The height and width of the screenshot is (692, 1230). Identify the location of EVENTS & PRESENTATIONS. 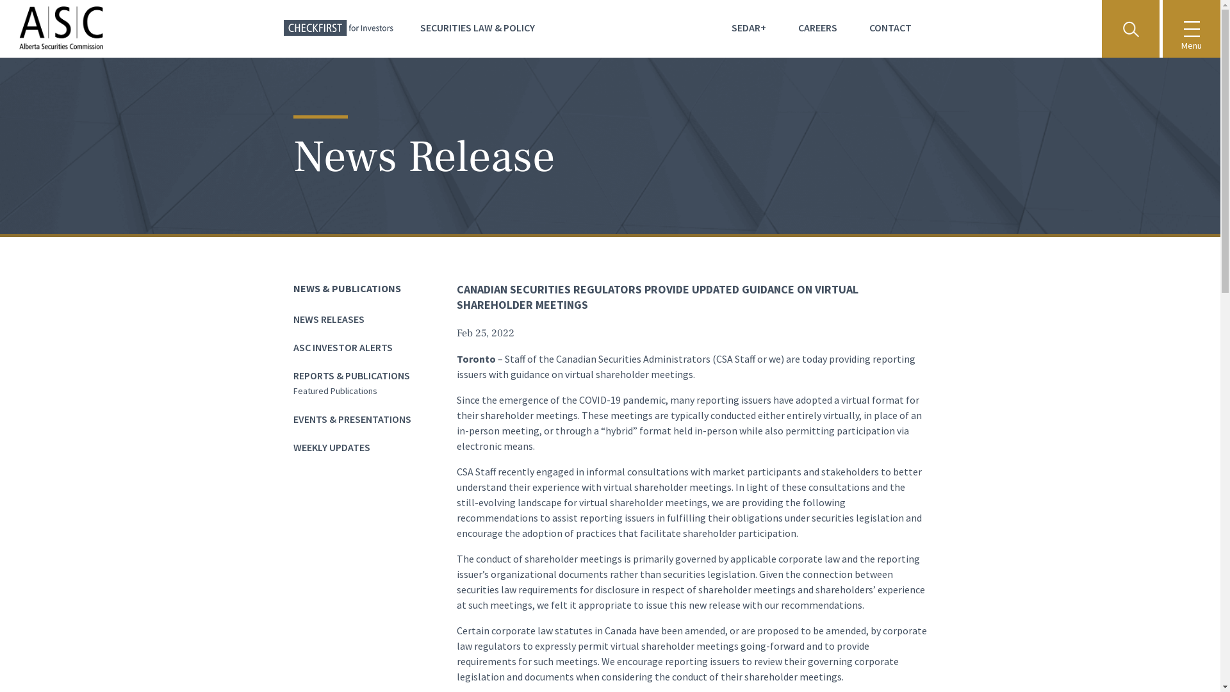
(352, 419).